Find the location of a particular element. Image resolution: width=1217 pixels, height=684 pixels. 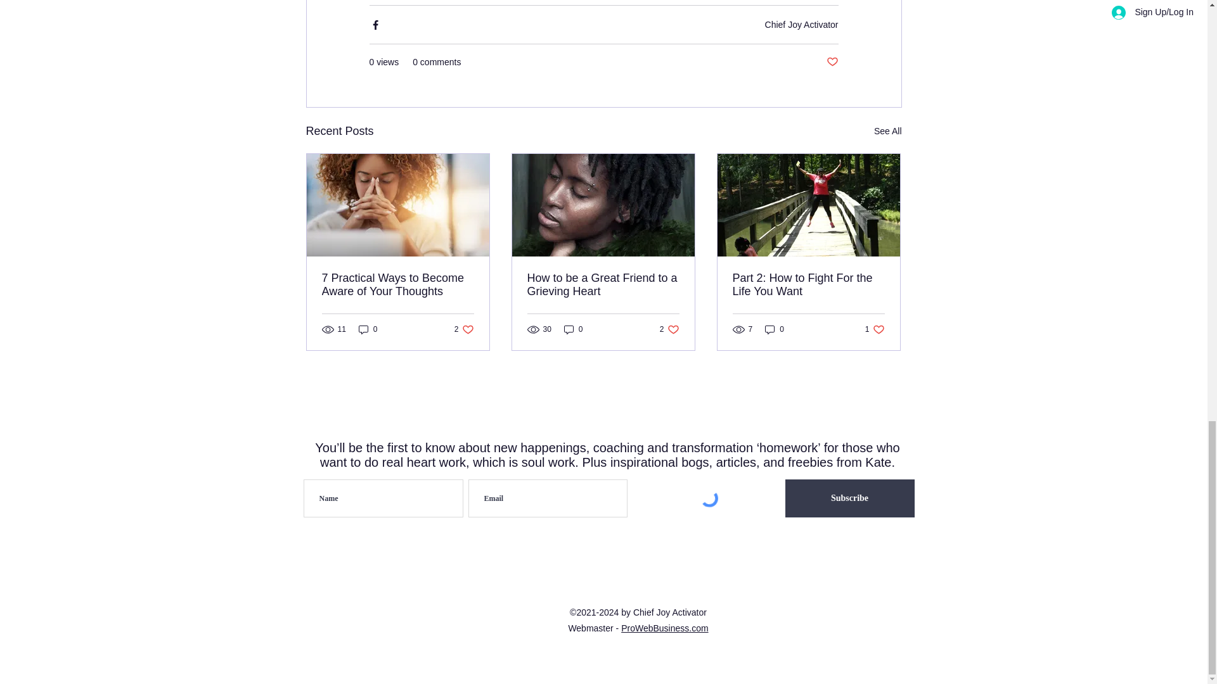

0 is located at coordinates (669, 329).